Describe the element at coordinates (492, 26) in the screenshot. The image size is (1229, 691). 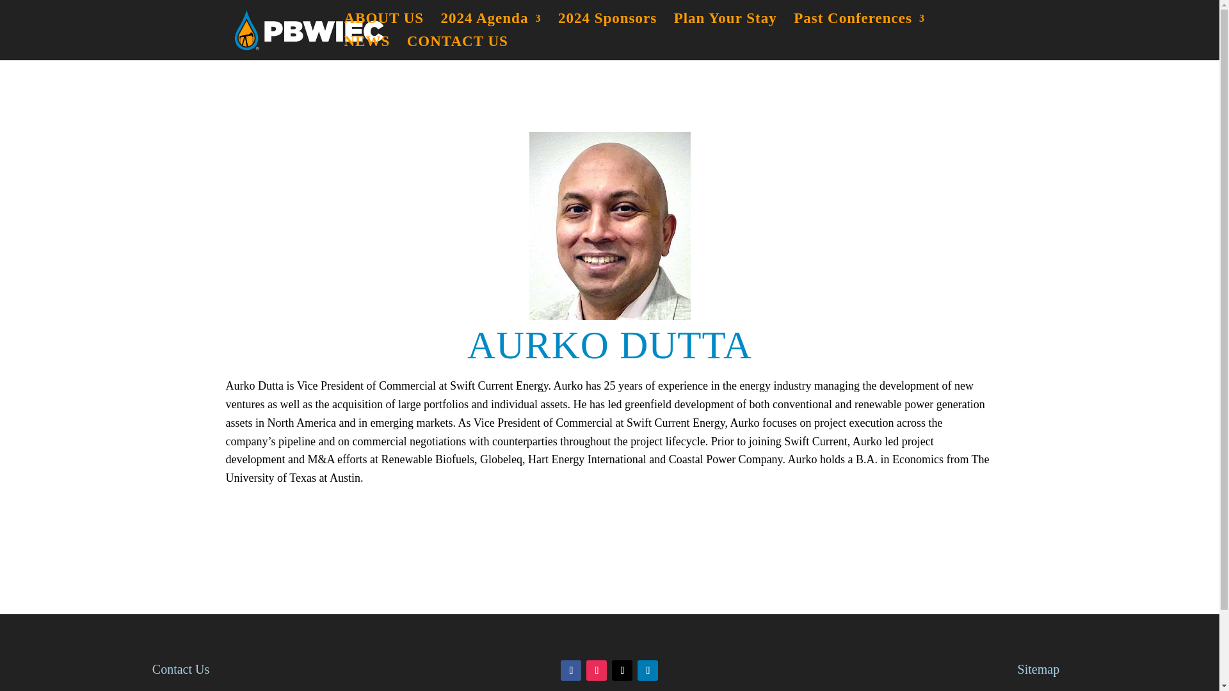
I see `2024 Agenda` at that location.